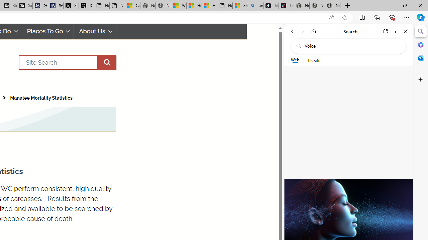 This screenshot has width=428, height=240. What do you see at coordinates (317, 6) in the screenshot?
I see `Nordace Siena Pro 15 Backpack` at bounding box center [317, 6].